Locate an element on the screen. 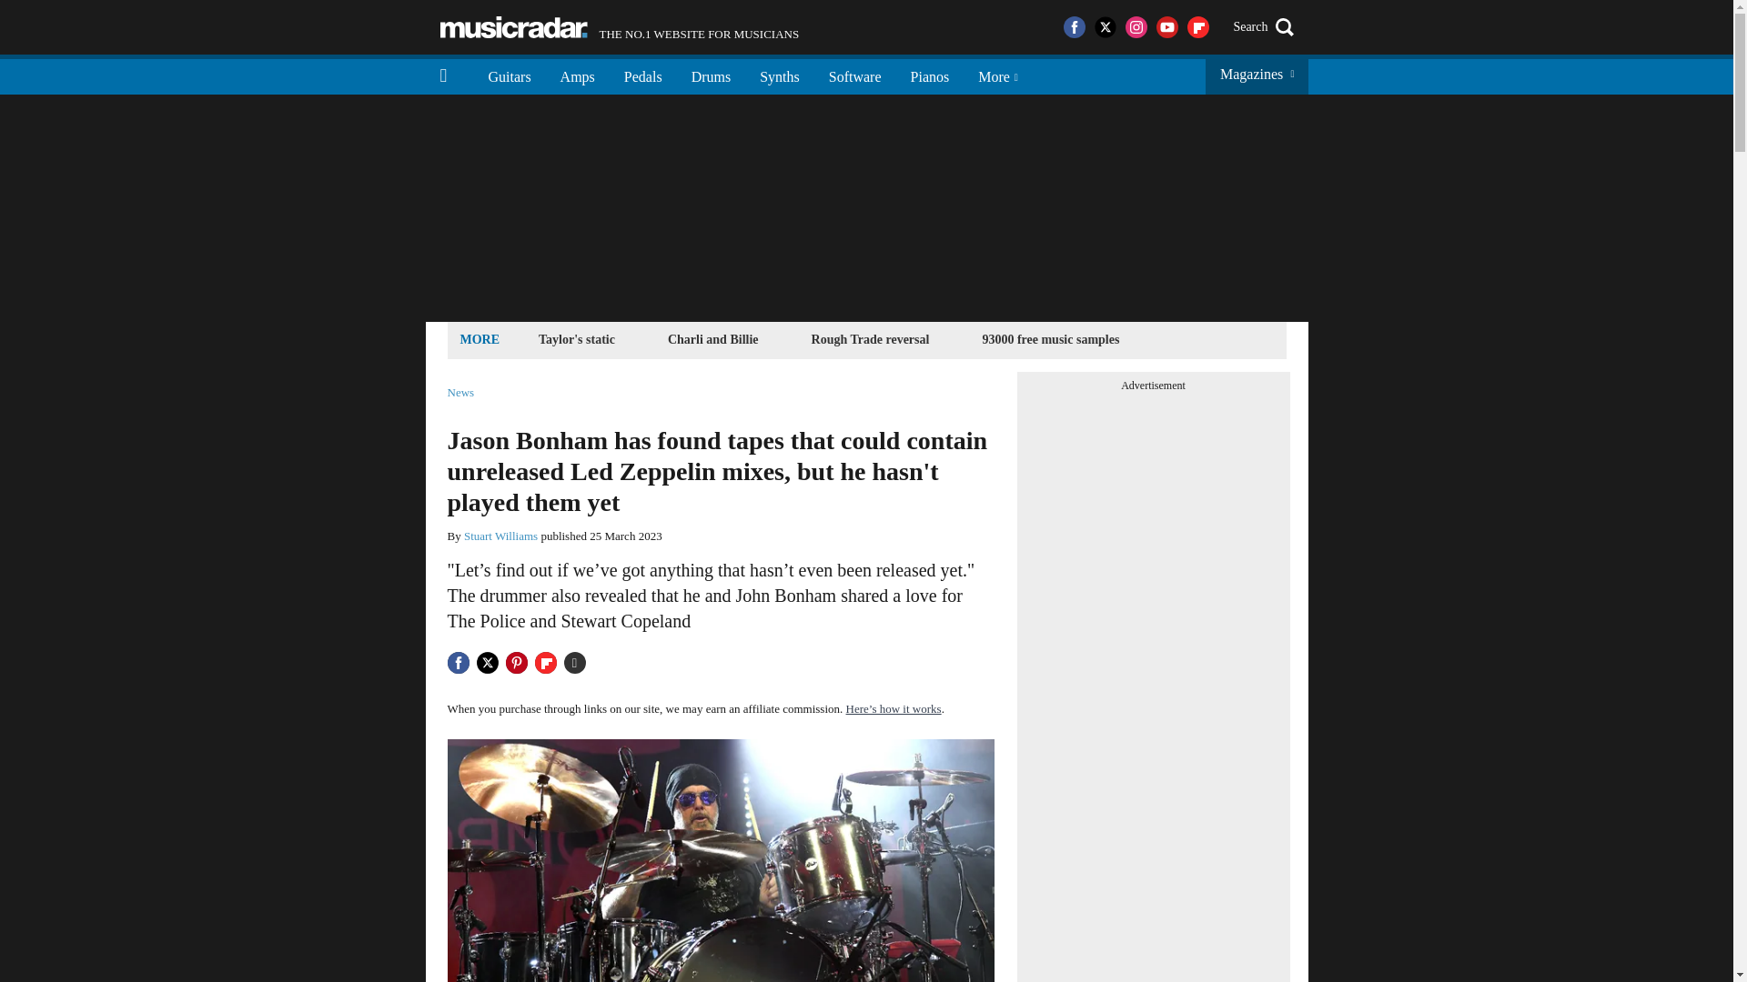 The width and height of the screenshot is (1747, 982). Amps is located at coordinates (577, 75).